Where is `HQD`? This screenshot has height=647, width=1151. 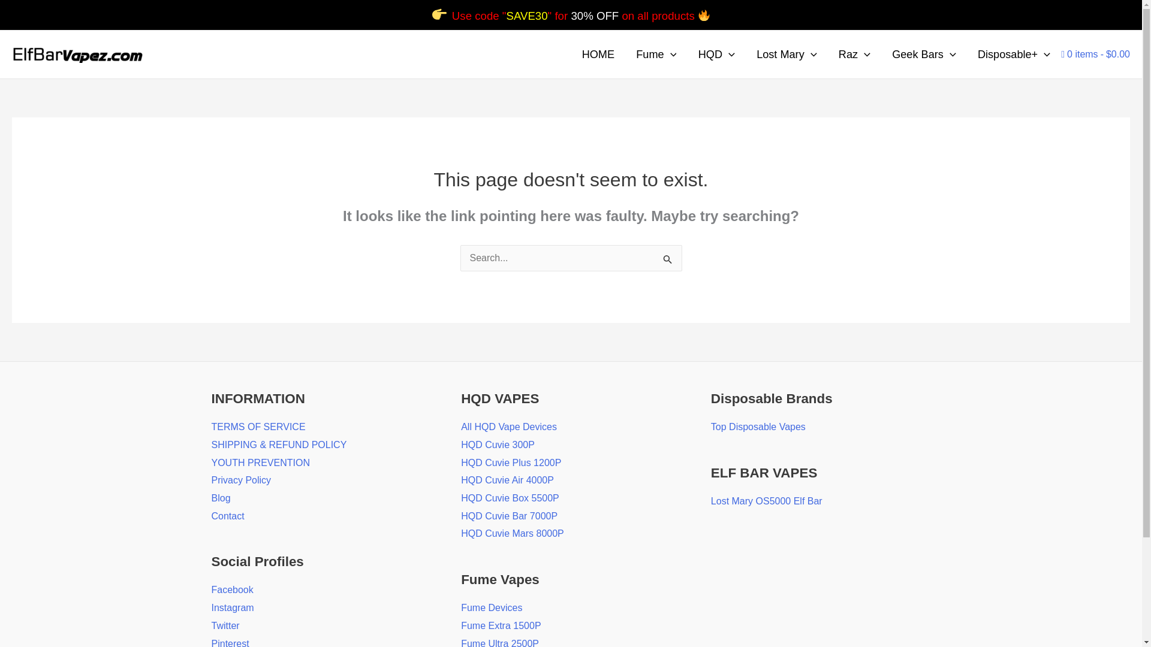
HQD is located at coordinates (716, 54).